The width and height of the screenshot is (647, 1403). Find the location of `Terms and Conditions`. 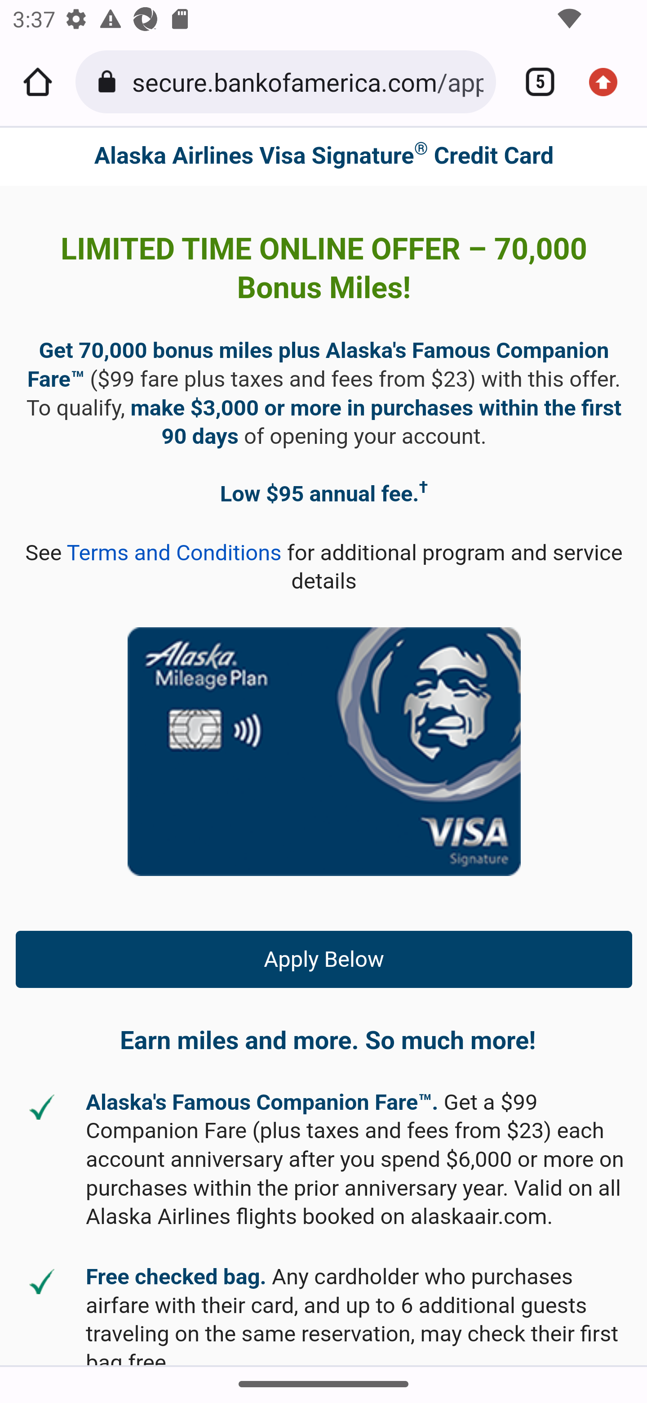

Terms and Conditions is located at coordinates (174, 553).